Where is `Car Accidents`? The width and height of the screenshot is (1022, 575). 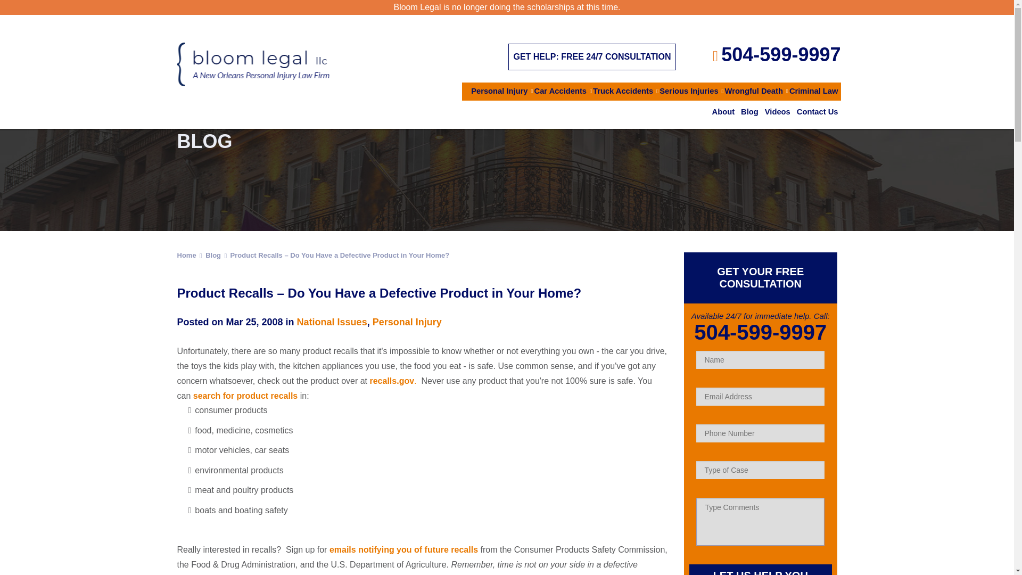
Car Accidents is located at coordinates (561, 91).